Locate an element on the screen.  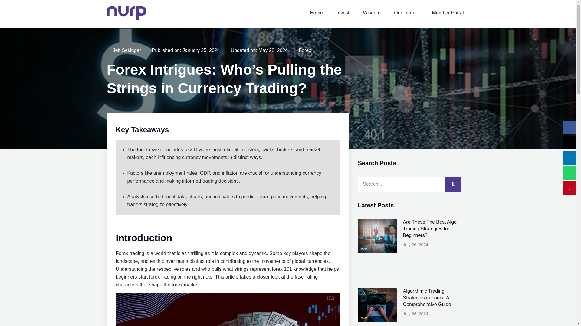
Home is located at coordinates (316, 13).